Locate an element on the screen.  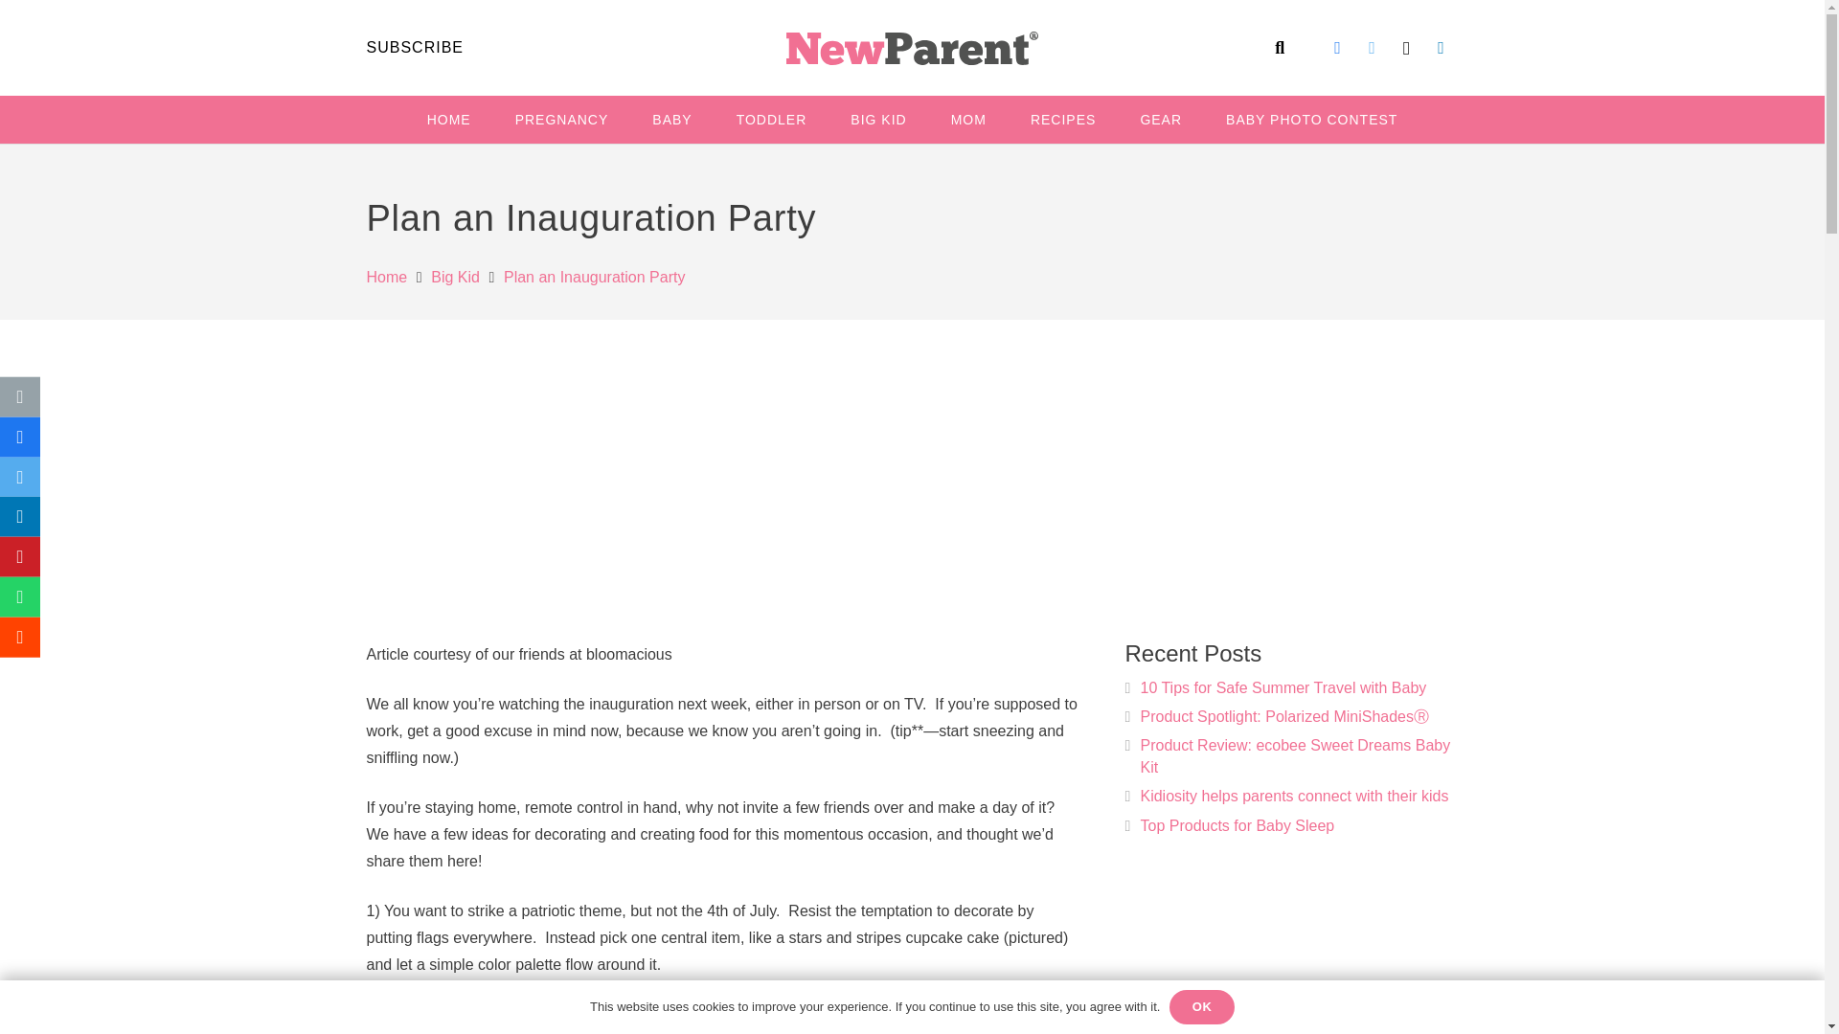
Facebook is located at coordinates (1337, 48).